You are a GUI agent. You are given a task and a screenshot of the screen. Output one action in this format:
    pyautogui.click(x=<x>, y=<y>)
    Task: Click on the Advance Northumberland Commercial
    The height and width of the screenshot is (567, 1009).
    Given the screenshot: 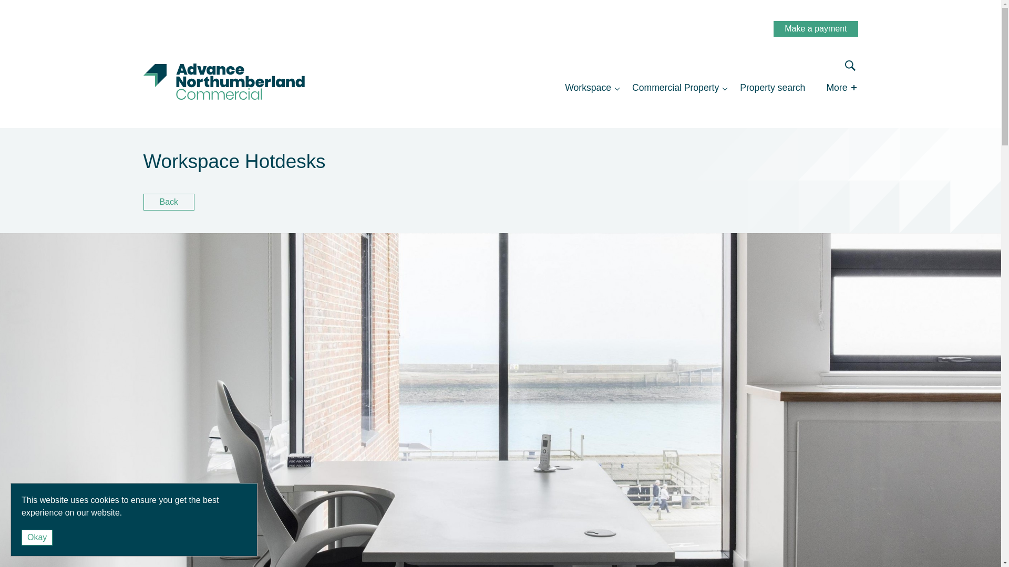 What is the action you would take?
    pyautogui.click(x=203, y=82)
    